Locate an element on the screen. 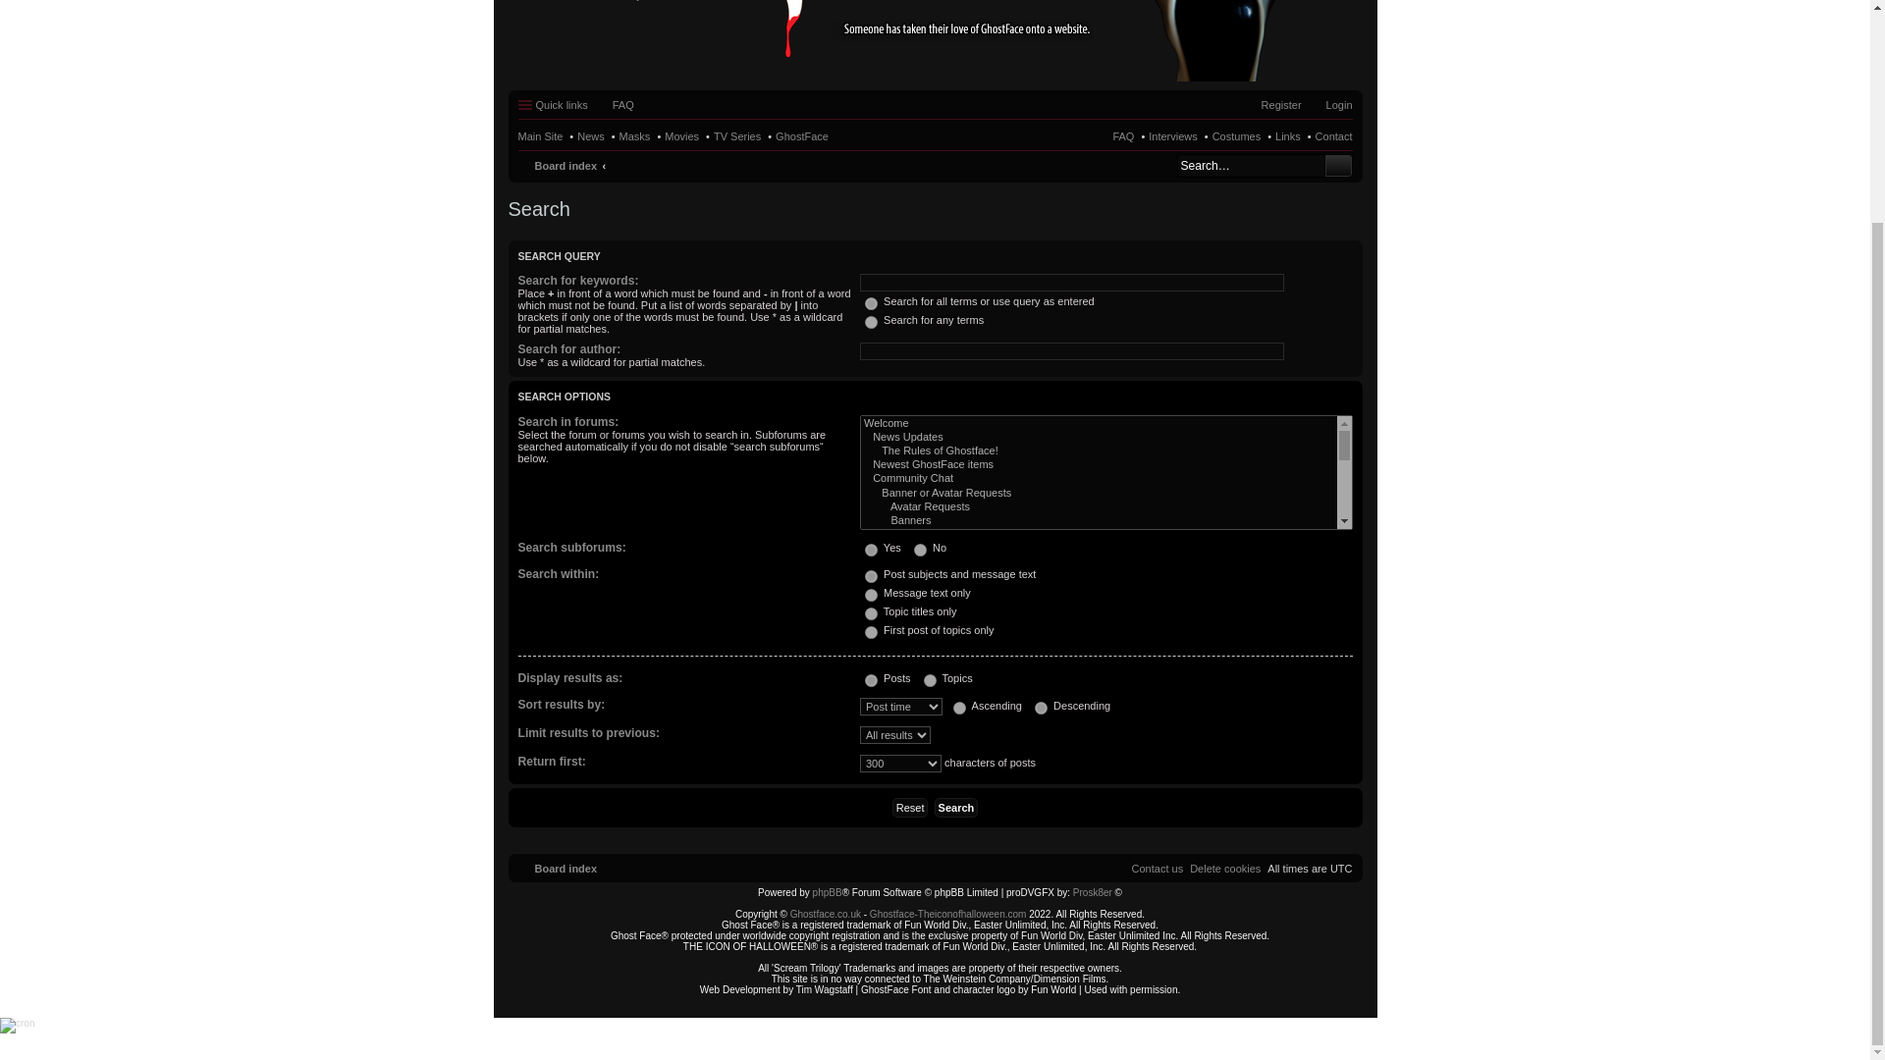 The height and width of the screenshot is (1060, 1885). Frequently Asked Questions is located at coordinates (615, 104).